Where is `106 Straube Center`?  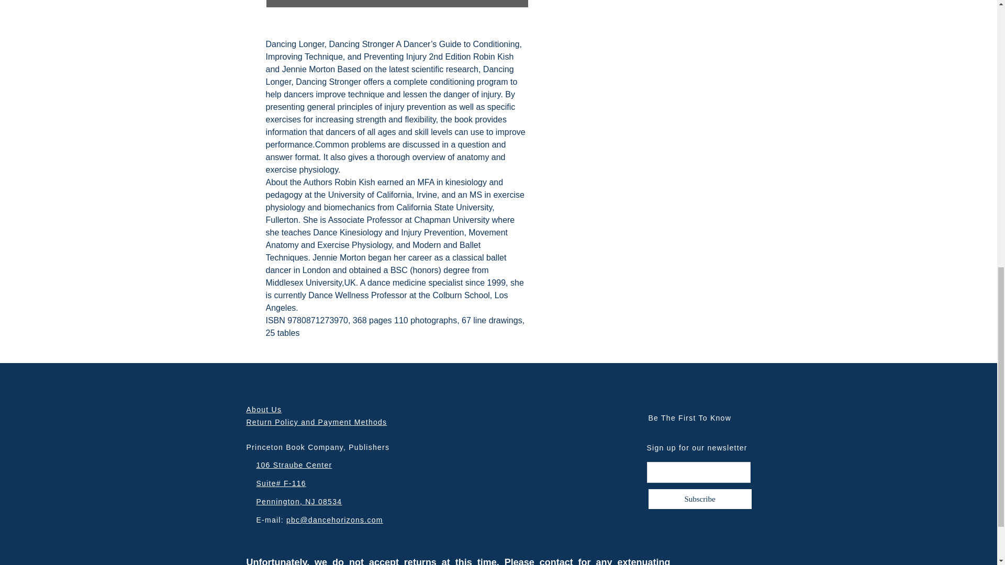
106 Straube Center is located at coordinates (294, 465).